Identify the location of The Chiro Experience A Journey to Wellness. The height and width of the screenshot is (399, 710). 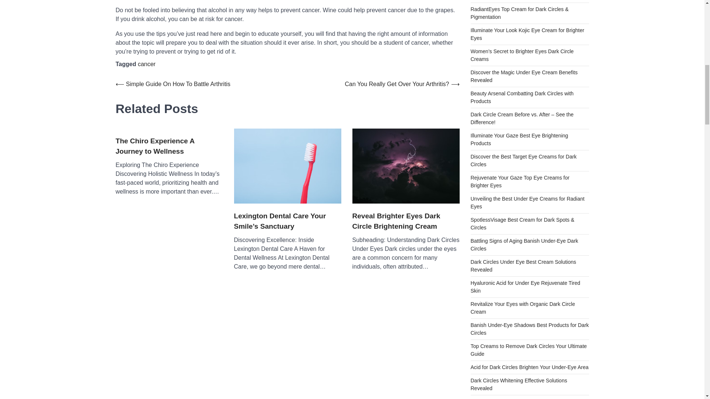
(169, 146).